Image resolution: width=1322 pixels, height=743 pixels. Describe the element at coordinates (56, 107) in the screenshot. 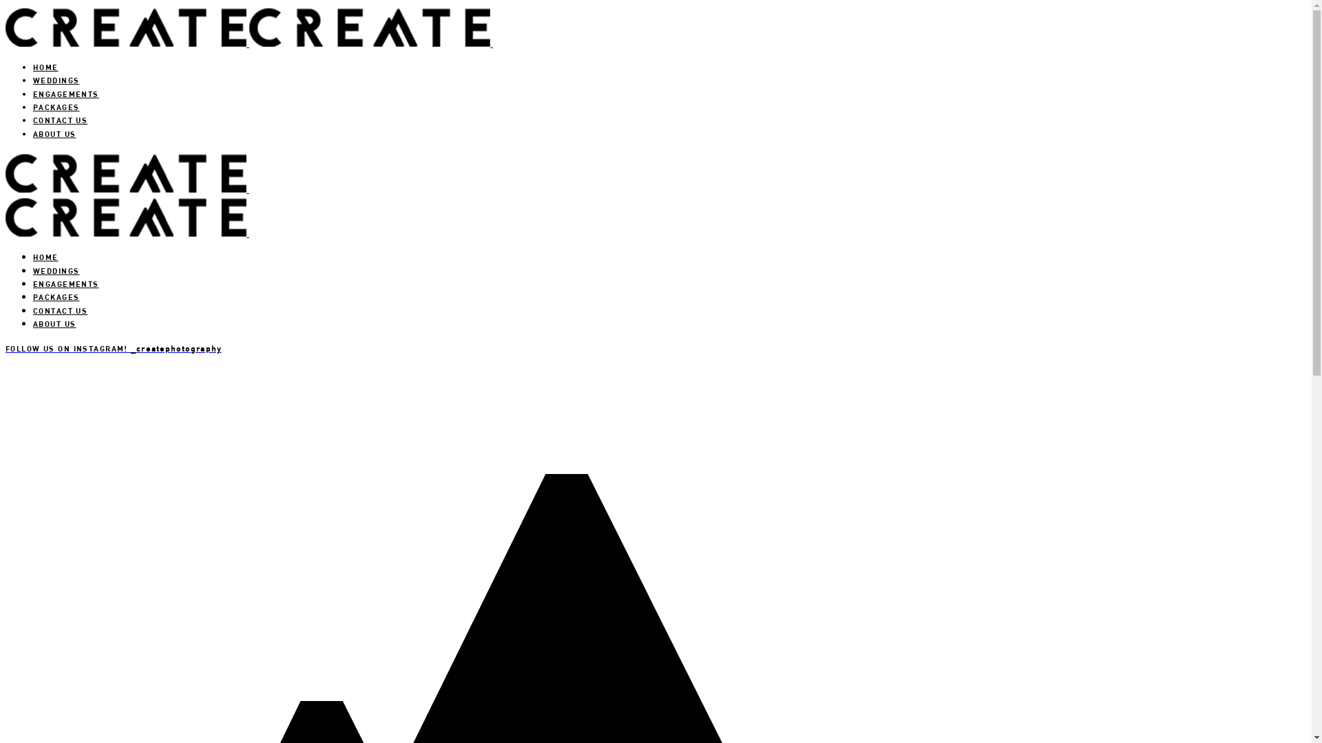

I see `PACKAGES` at that location.